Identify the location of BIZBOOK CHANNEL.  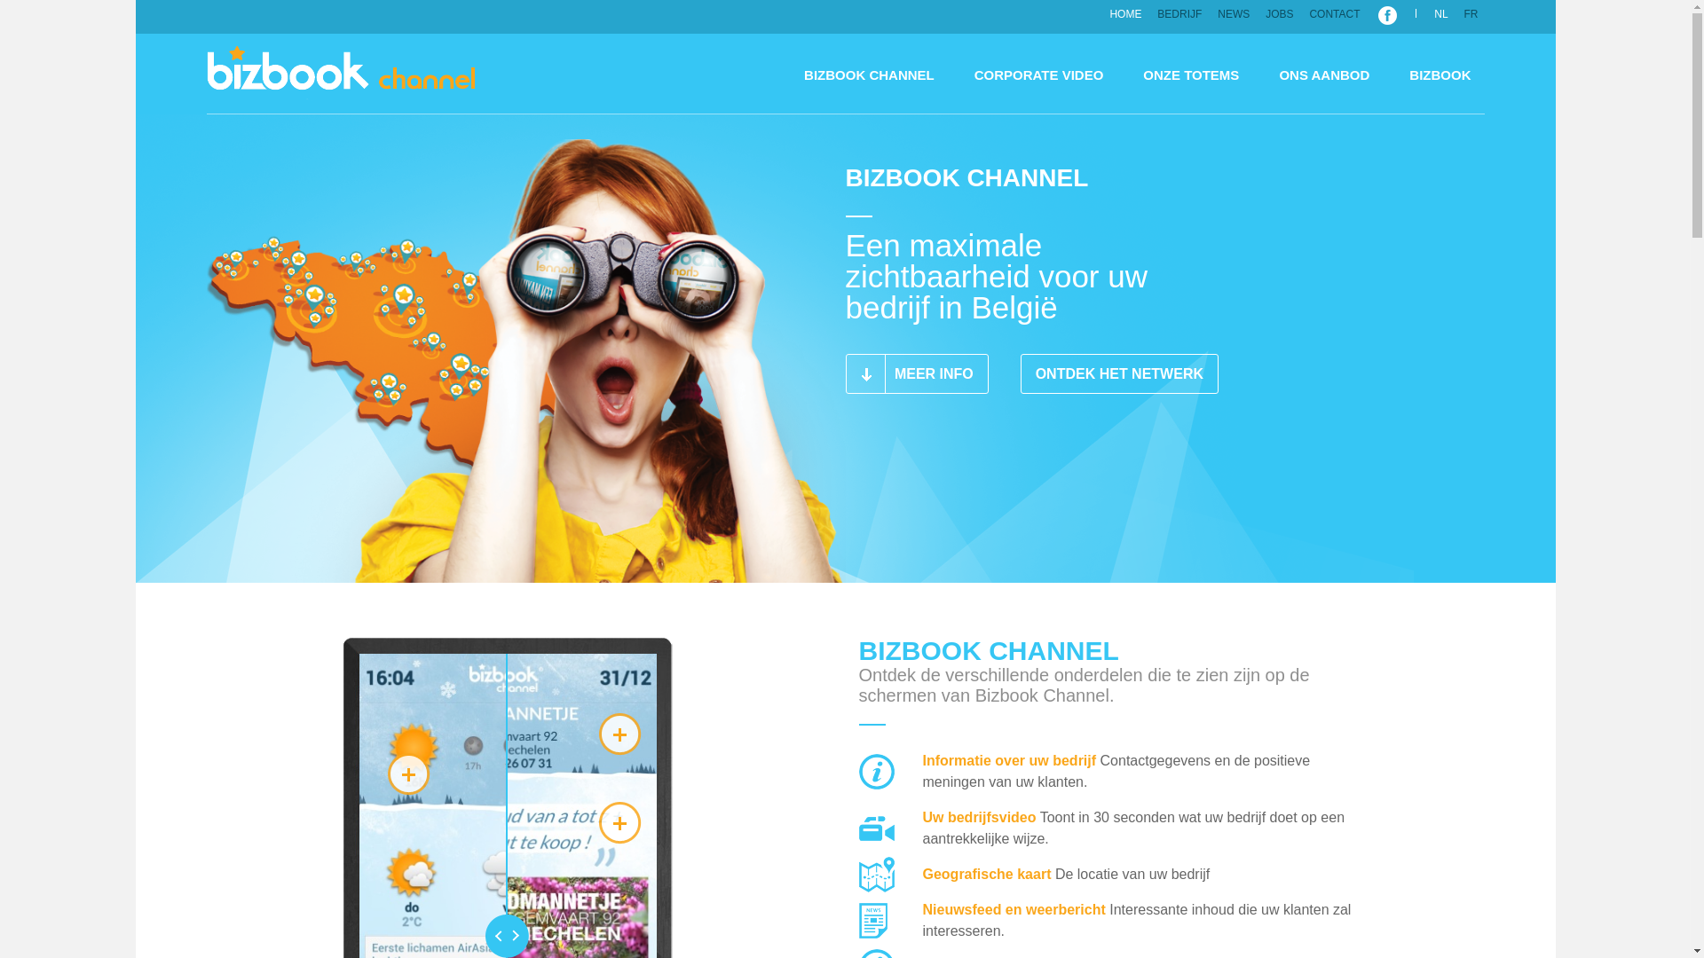
(870, 75).